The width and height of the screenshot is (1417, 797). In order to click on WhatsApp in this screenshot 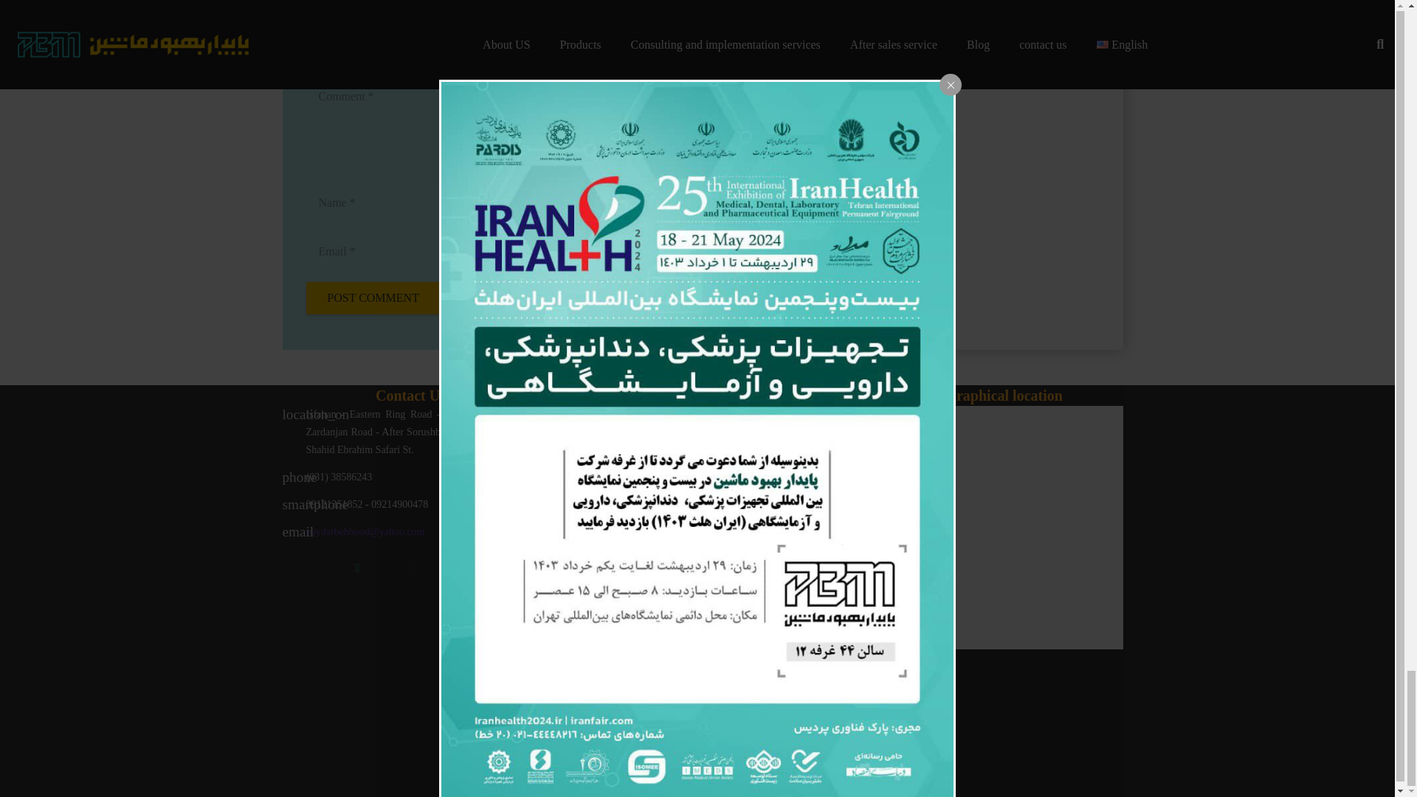, I will do `click(357, 567)`.